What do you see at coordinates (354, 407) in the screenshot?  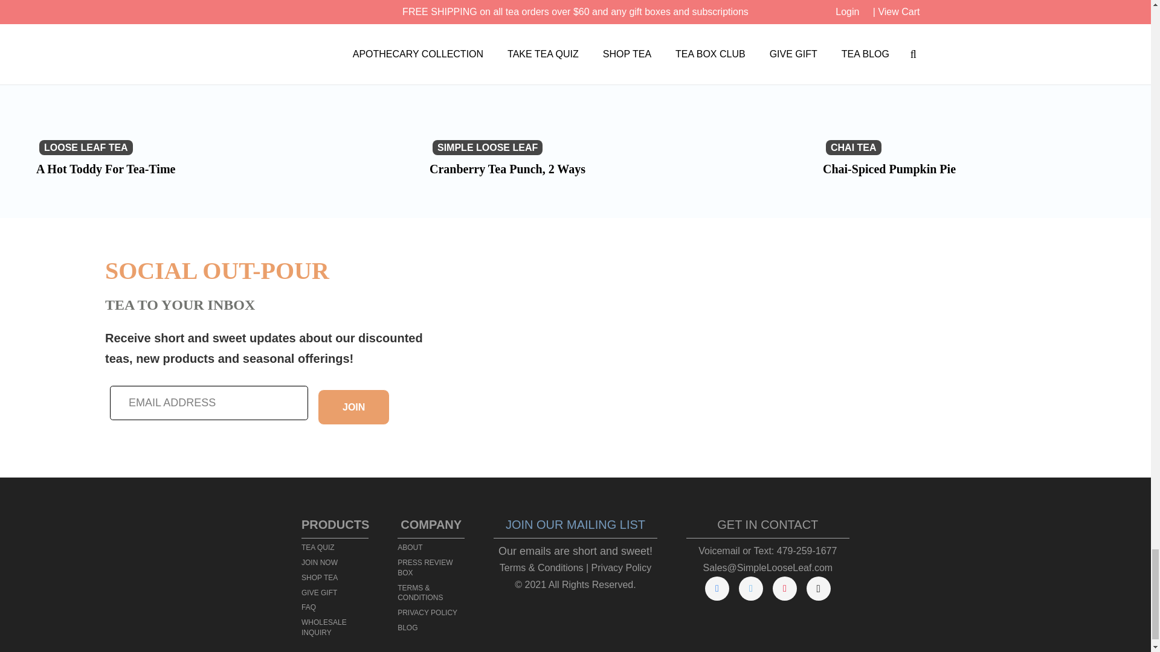 I see `Join` at bounding box center [354, 407].